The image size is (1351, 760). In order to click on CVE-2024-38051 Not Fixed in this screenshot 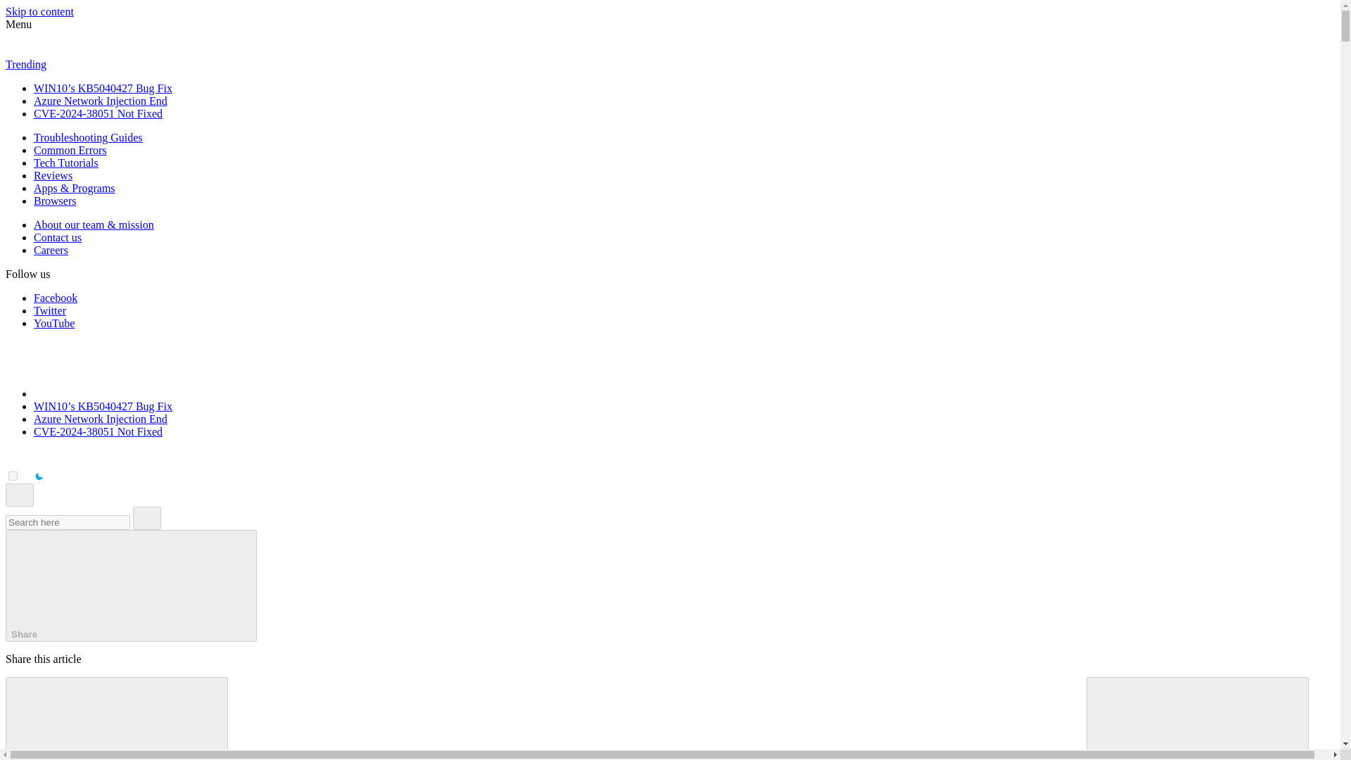, I will do `click(98, 431)`.